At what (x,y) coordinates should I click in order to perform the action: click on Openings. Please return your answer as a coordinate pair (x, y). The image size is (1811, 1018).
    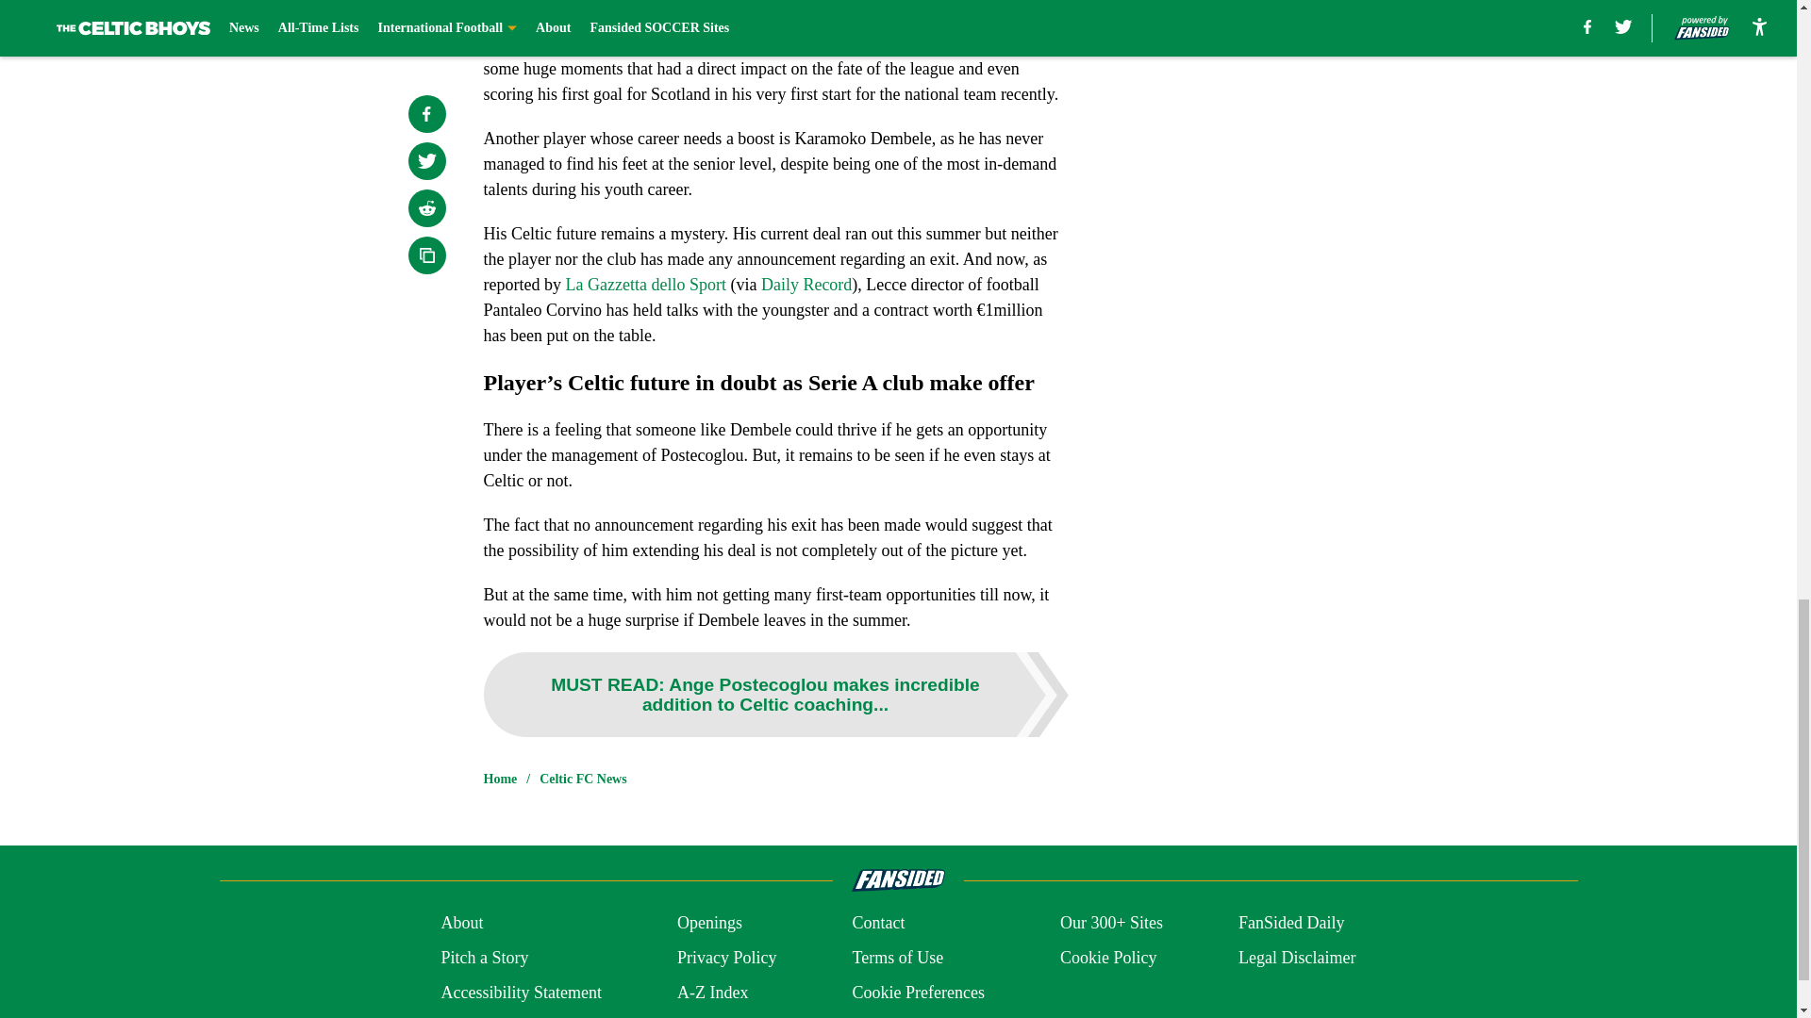
    Looking at the image, I should click on (709, 922).